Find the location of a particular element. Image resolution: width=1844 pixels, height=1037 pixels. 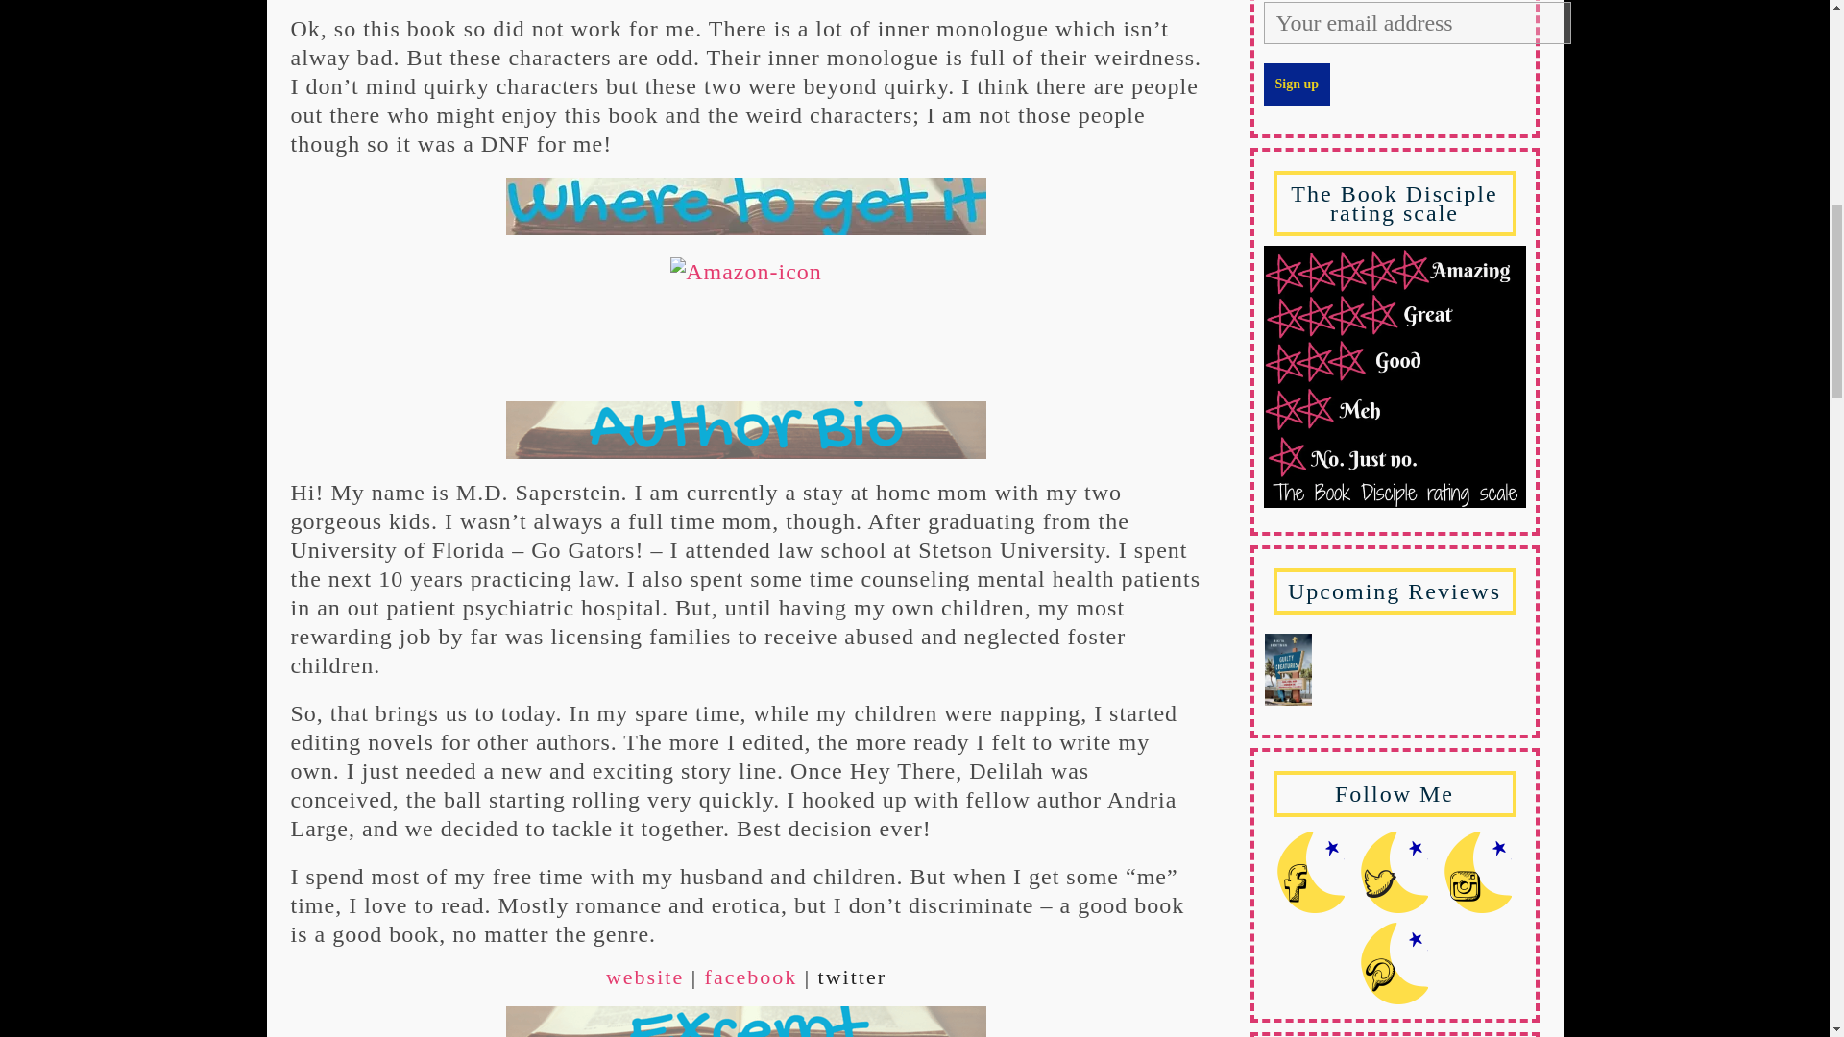

Sign up is located at coordinates (1297, 84).